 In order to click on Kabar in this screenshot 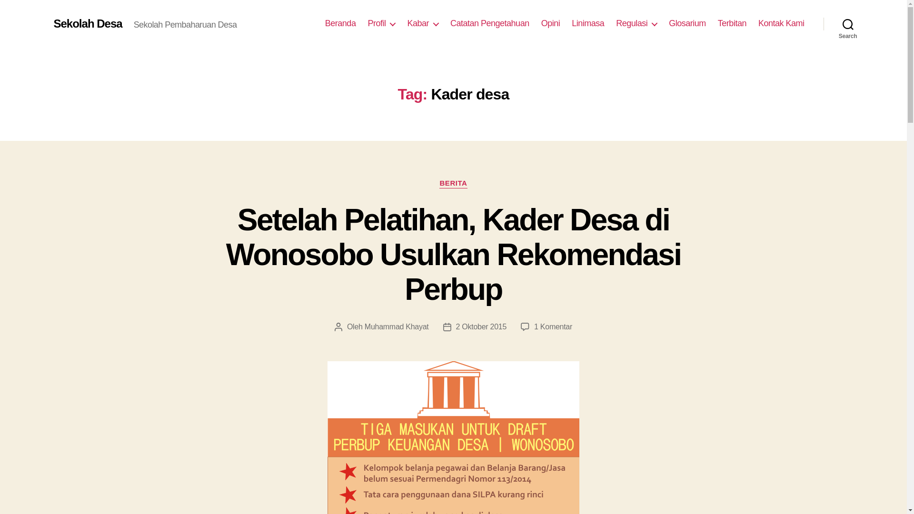, I will do `click(423, 23)`.